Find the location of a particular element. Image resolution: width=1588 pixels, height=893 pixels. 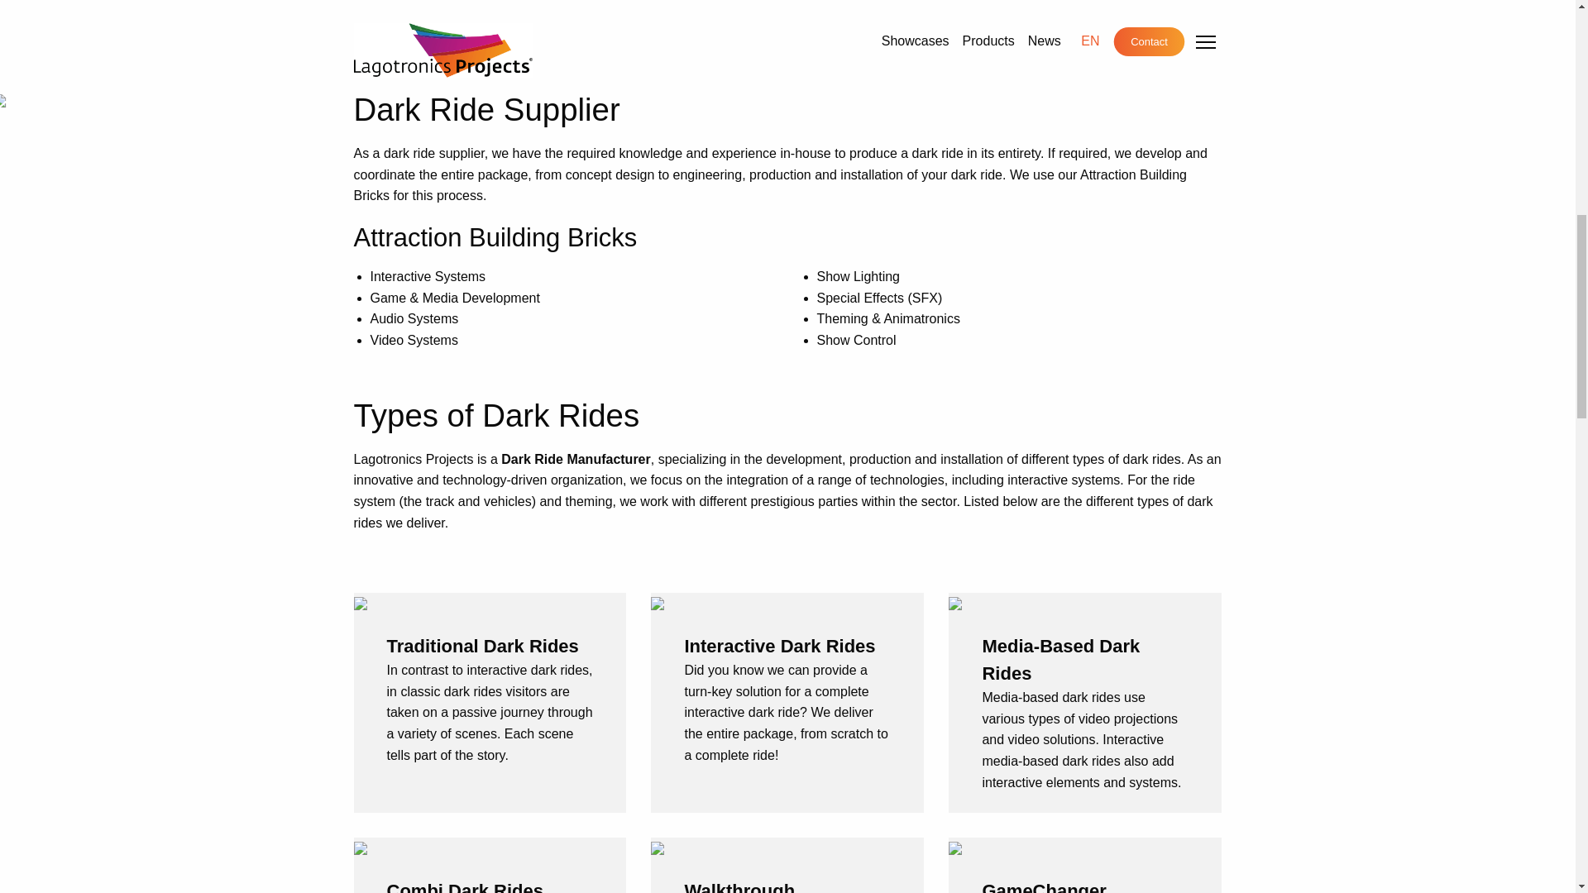

Combi Dark Rides is located at coordinates (466, 886).